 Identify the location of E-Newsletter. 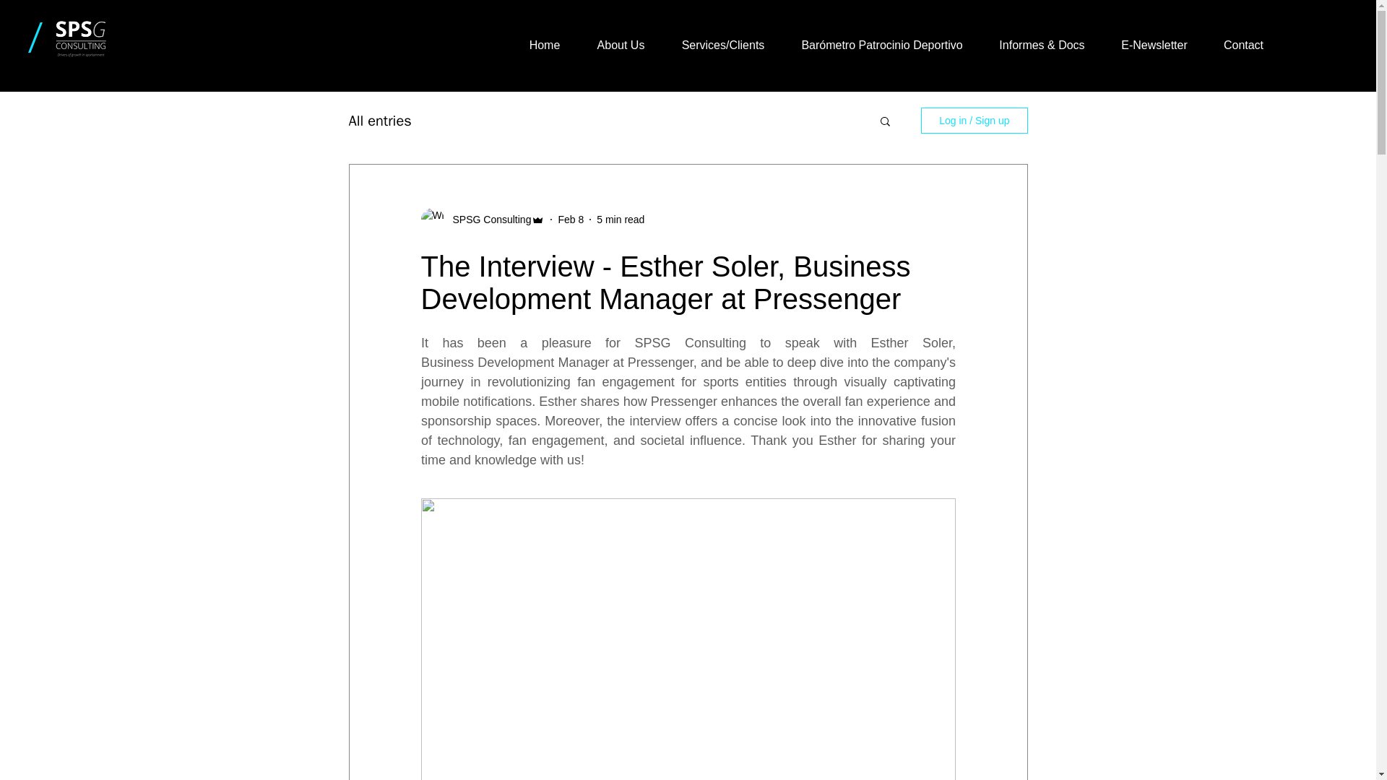
(1154, 45).